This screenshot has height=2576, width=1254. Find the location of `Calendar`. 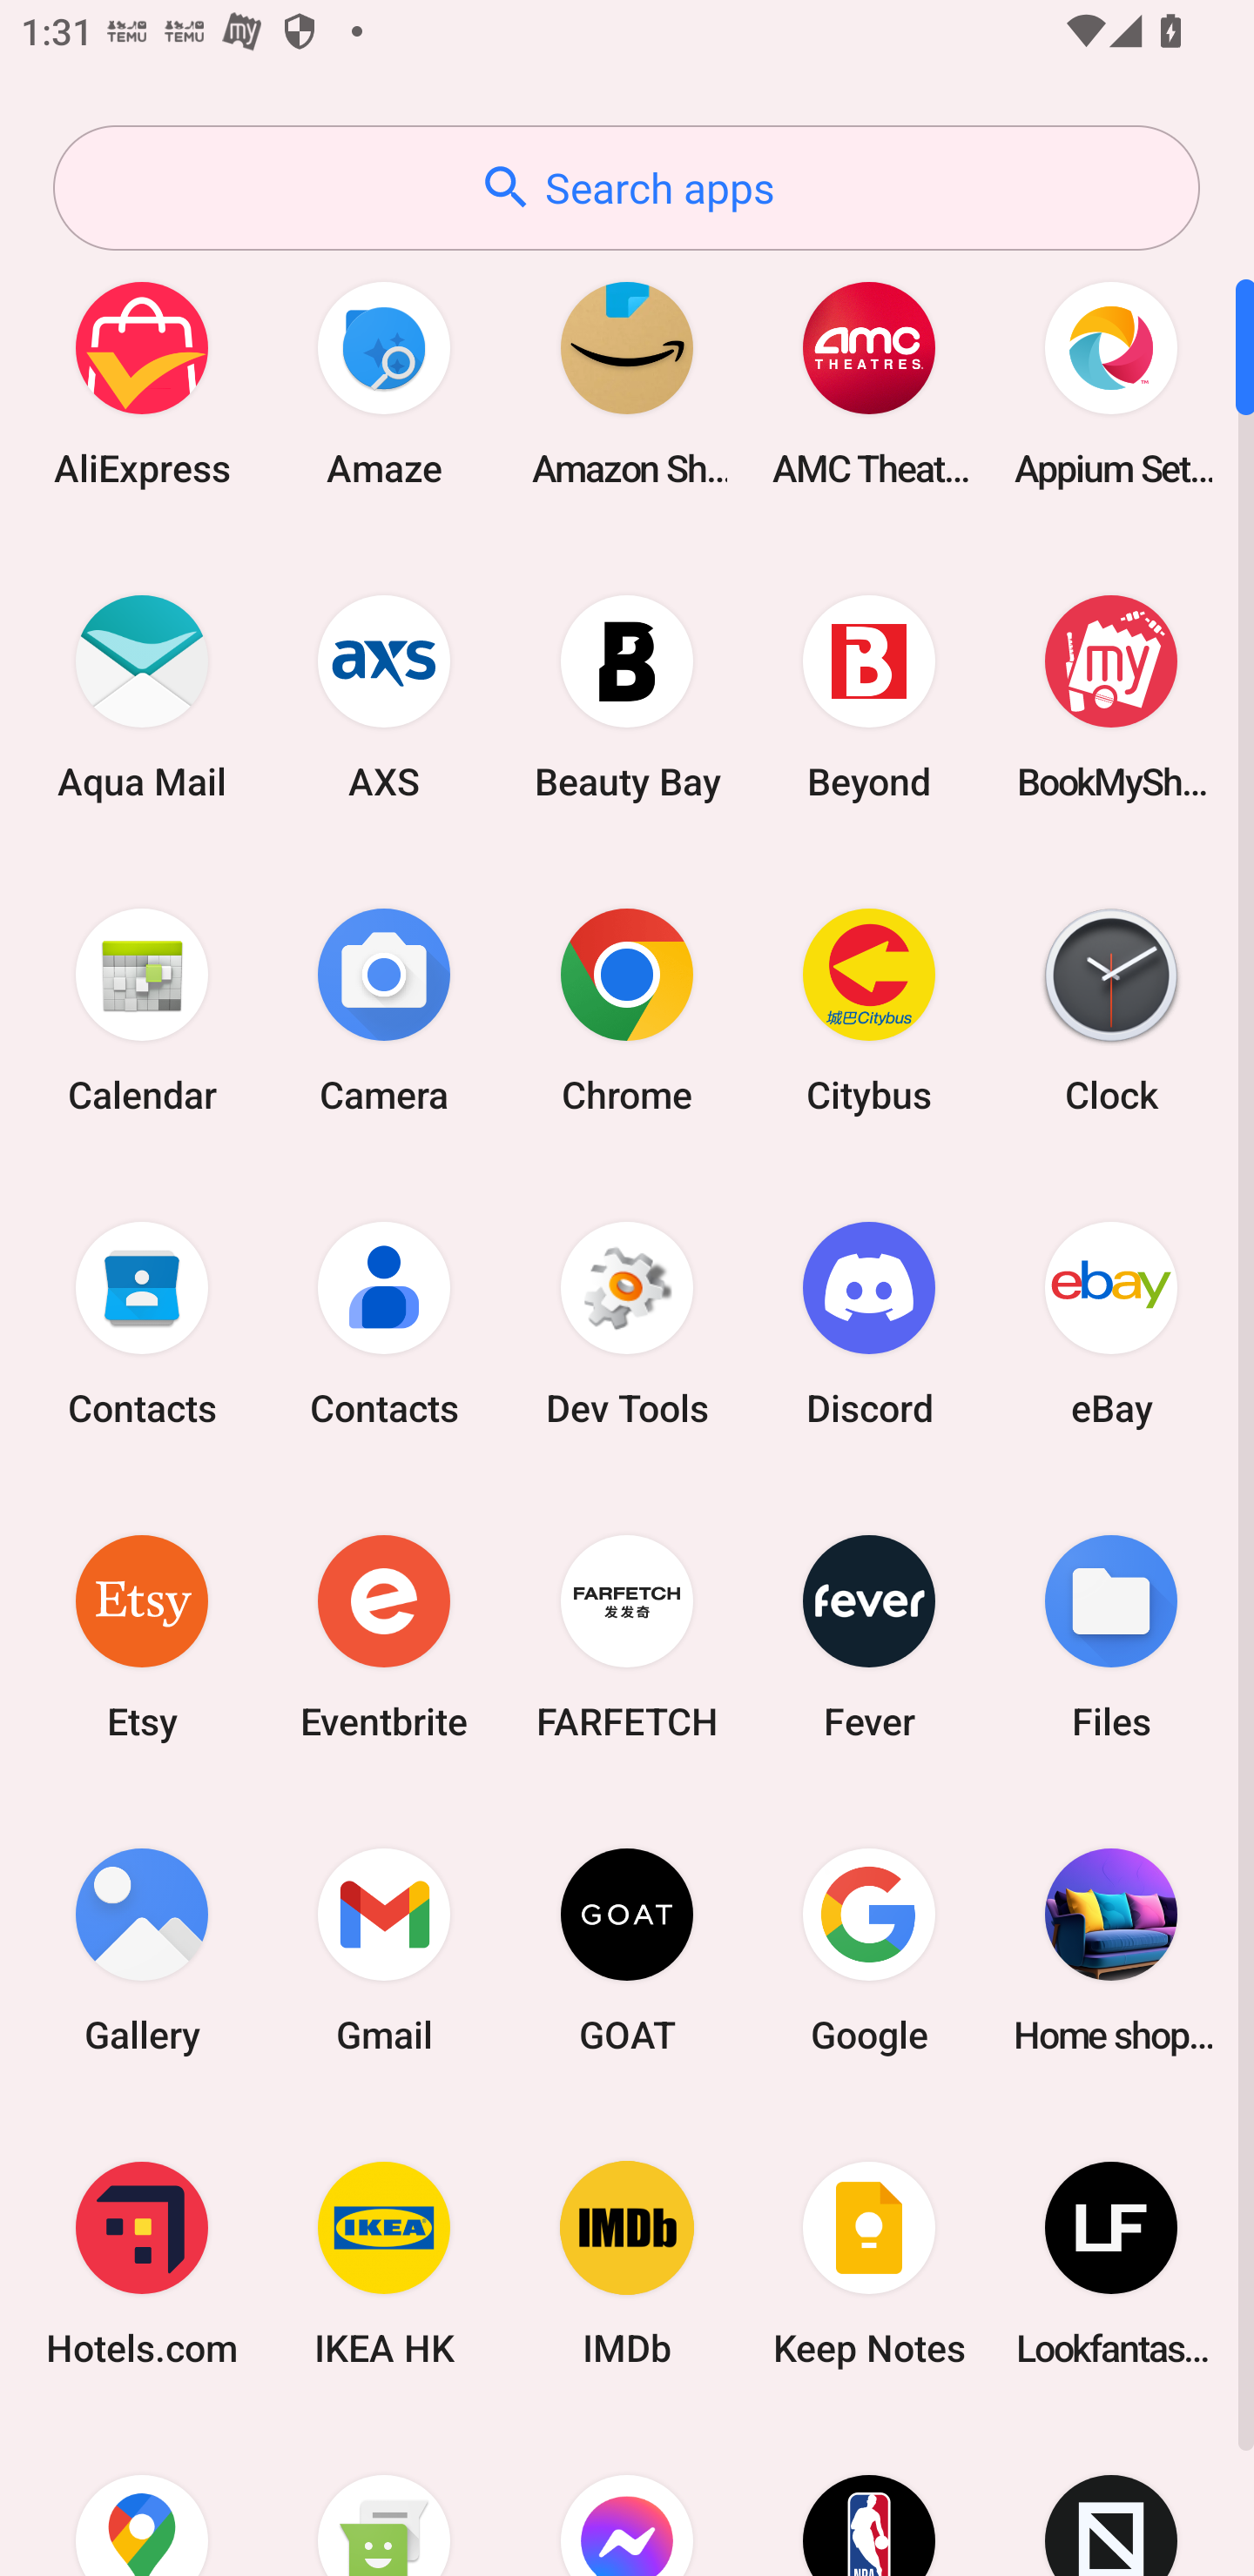

Calendar is located at coordinates (142, 1010).